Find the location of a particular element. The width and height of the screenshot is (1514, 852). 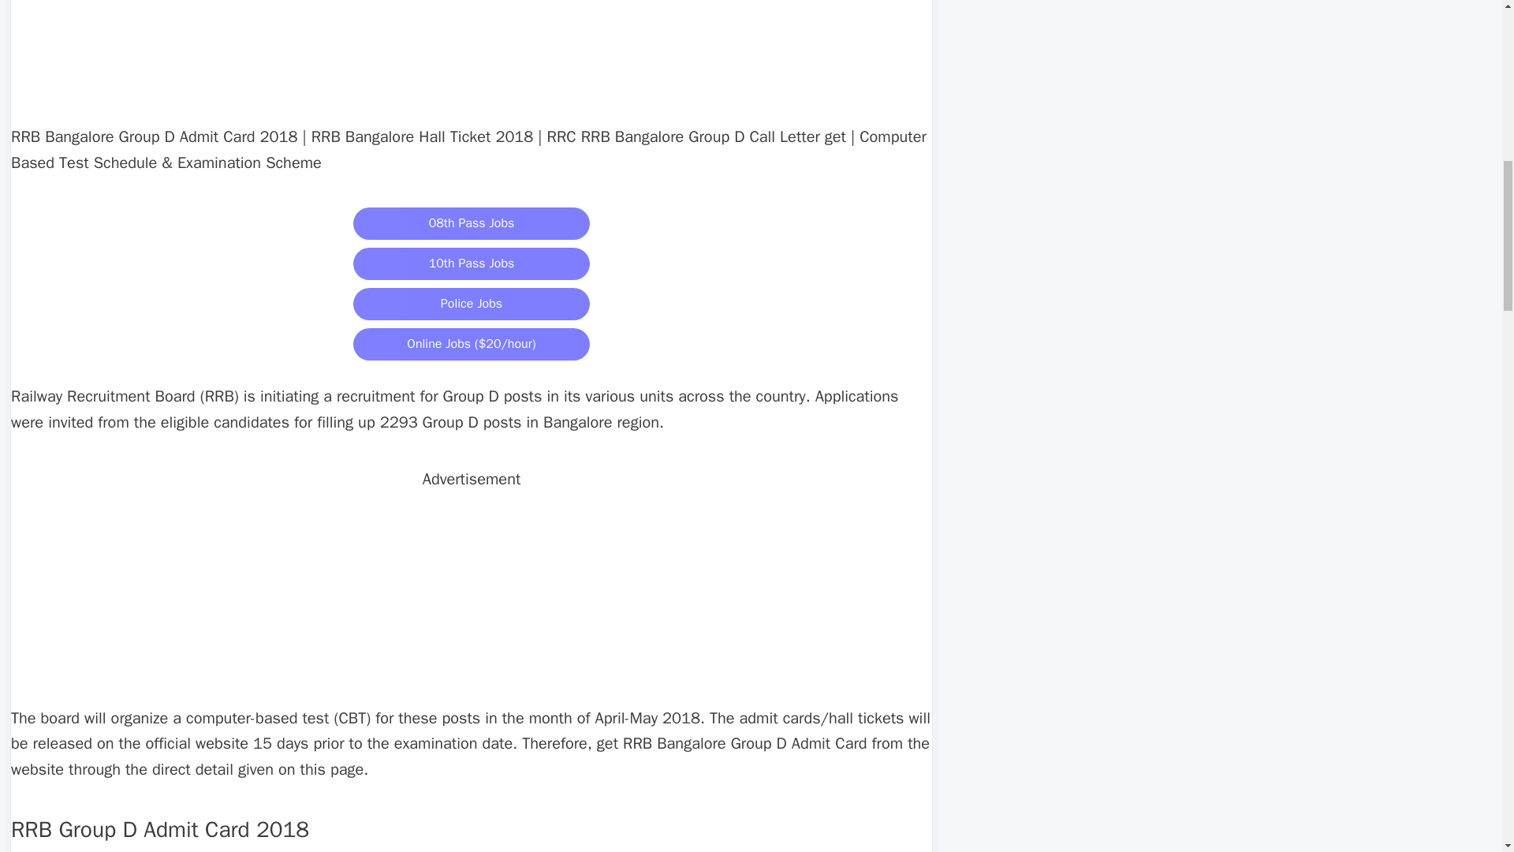

Police Jobs is located at coordinates (472, 303).